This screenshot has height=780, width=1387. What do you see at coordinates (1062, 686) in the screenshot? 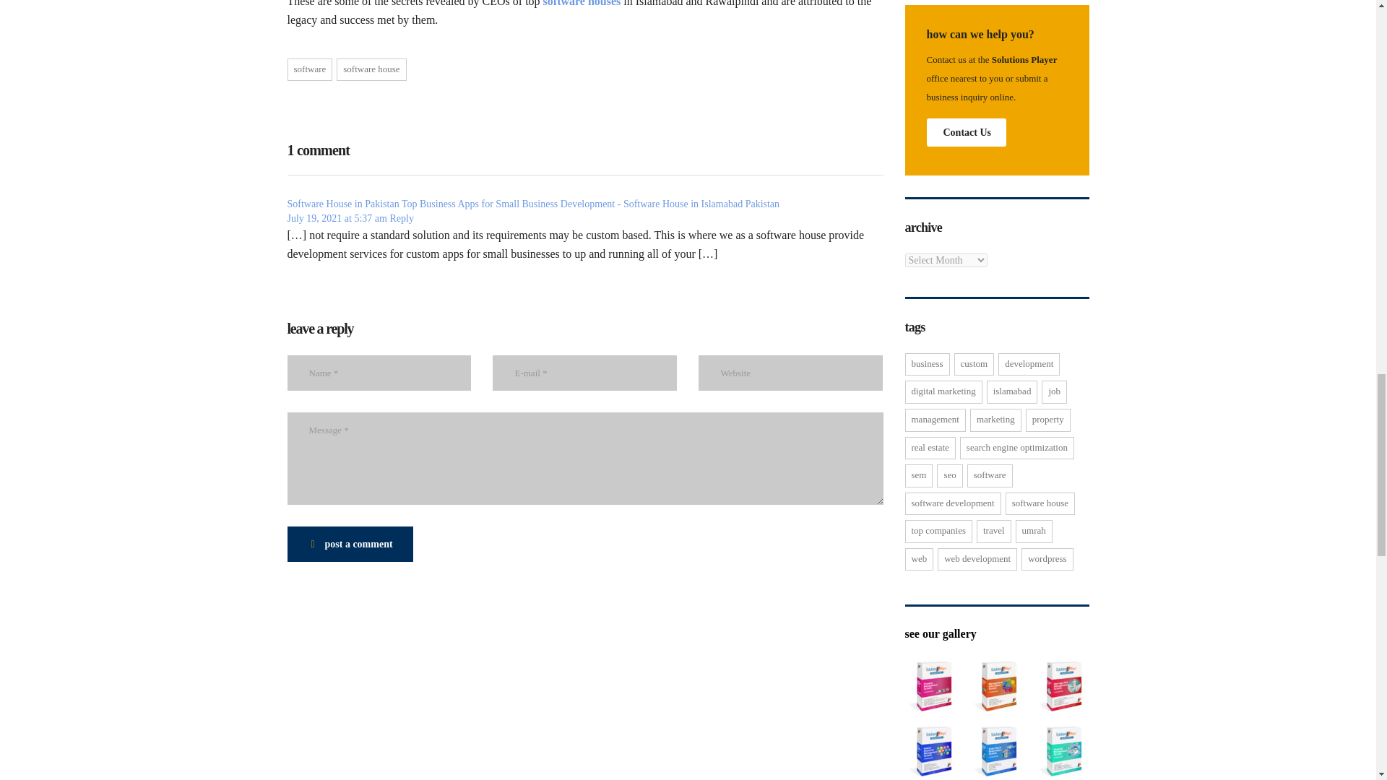
I see `mhms` at bounding box center [1062, 686].